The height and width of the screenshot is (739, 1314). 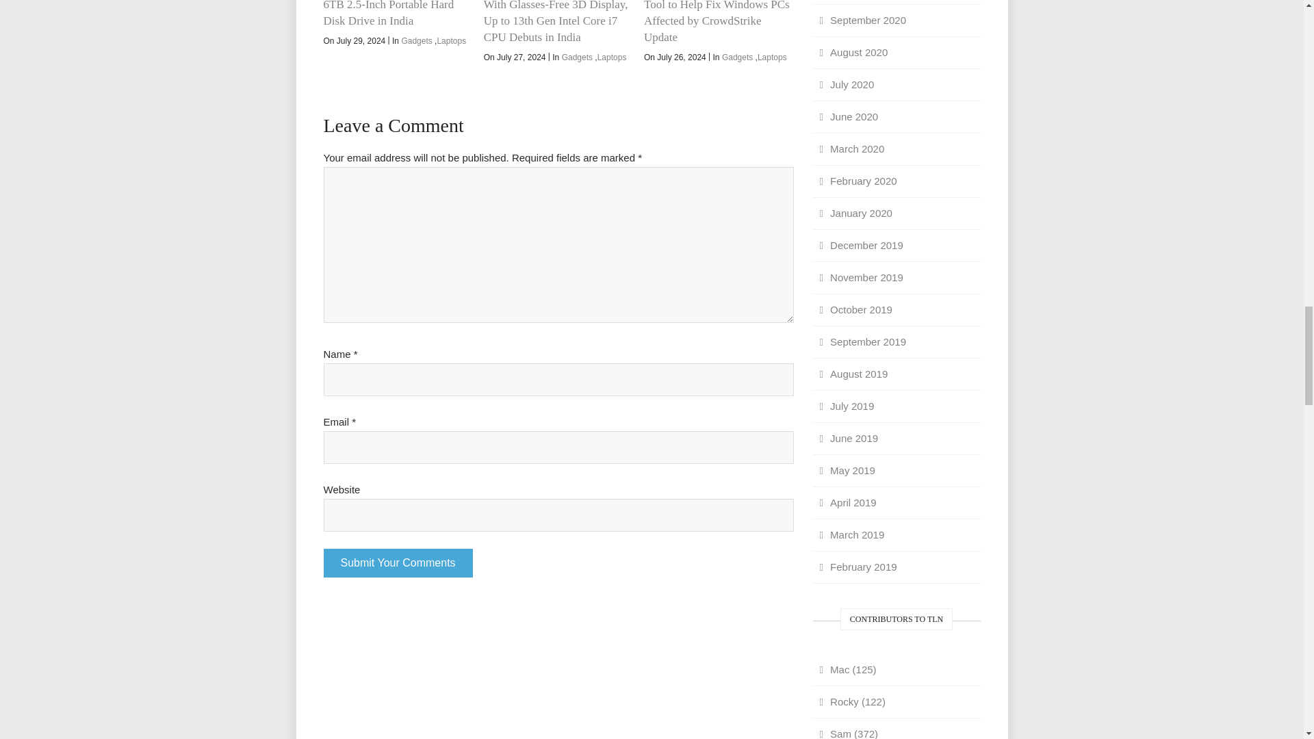 What do you see at coordinates (397, 562) in the screenshot?
I see `Submit Your Comments` at bounding box center [397, 562].